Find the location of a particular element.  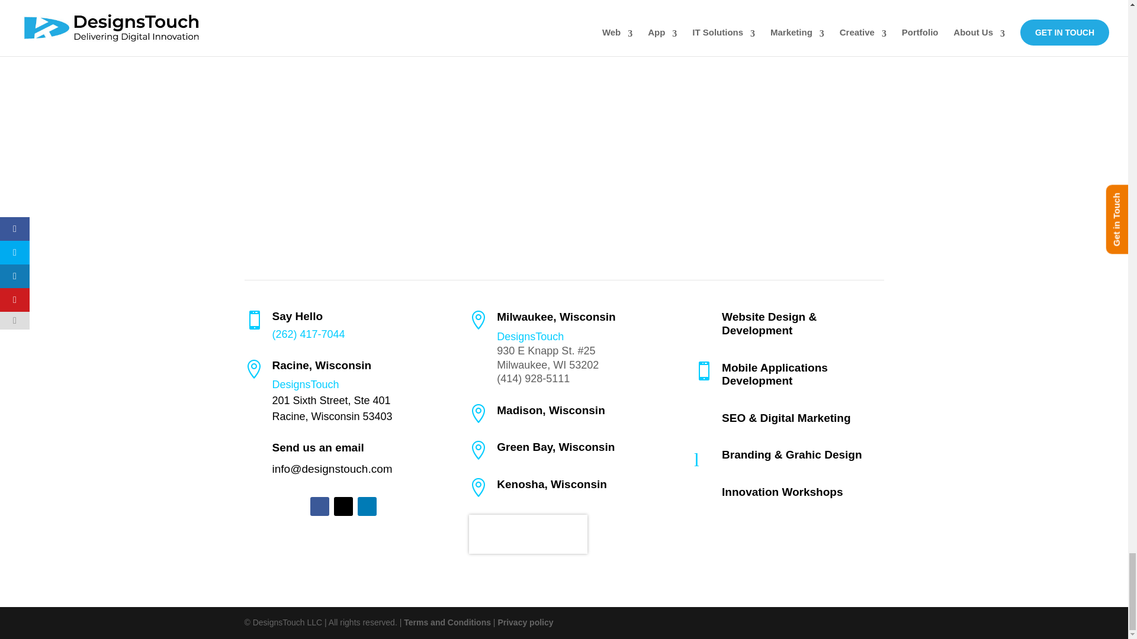

Follow on X is located at coordinates (343, 506).